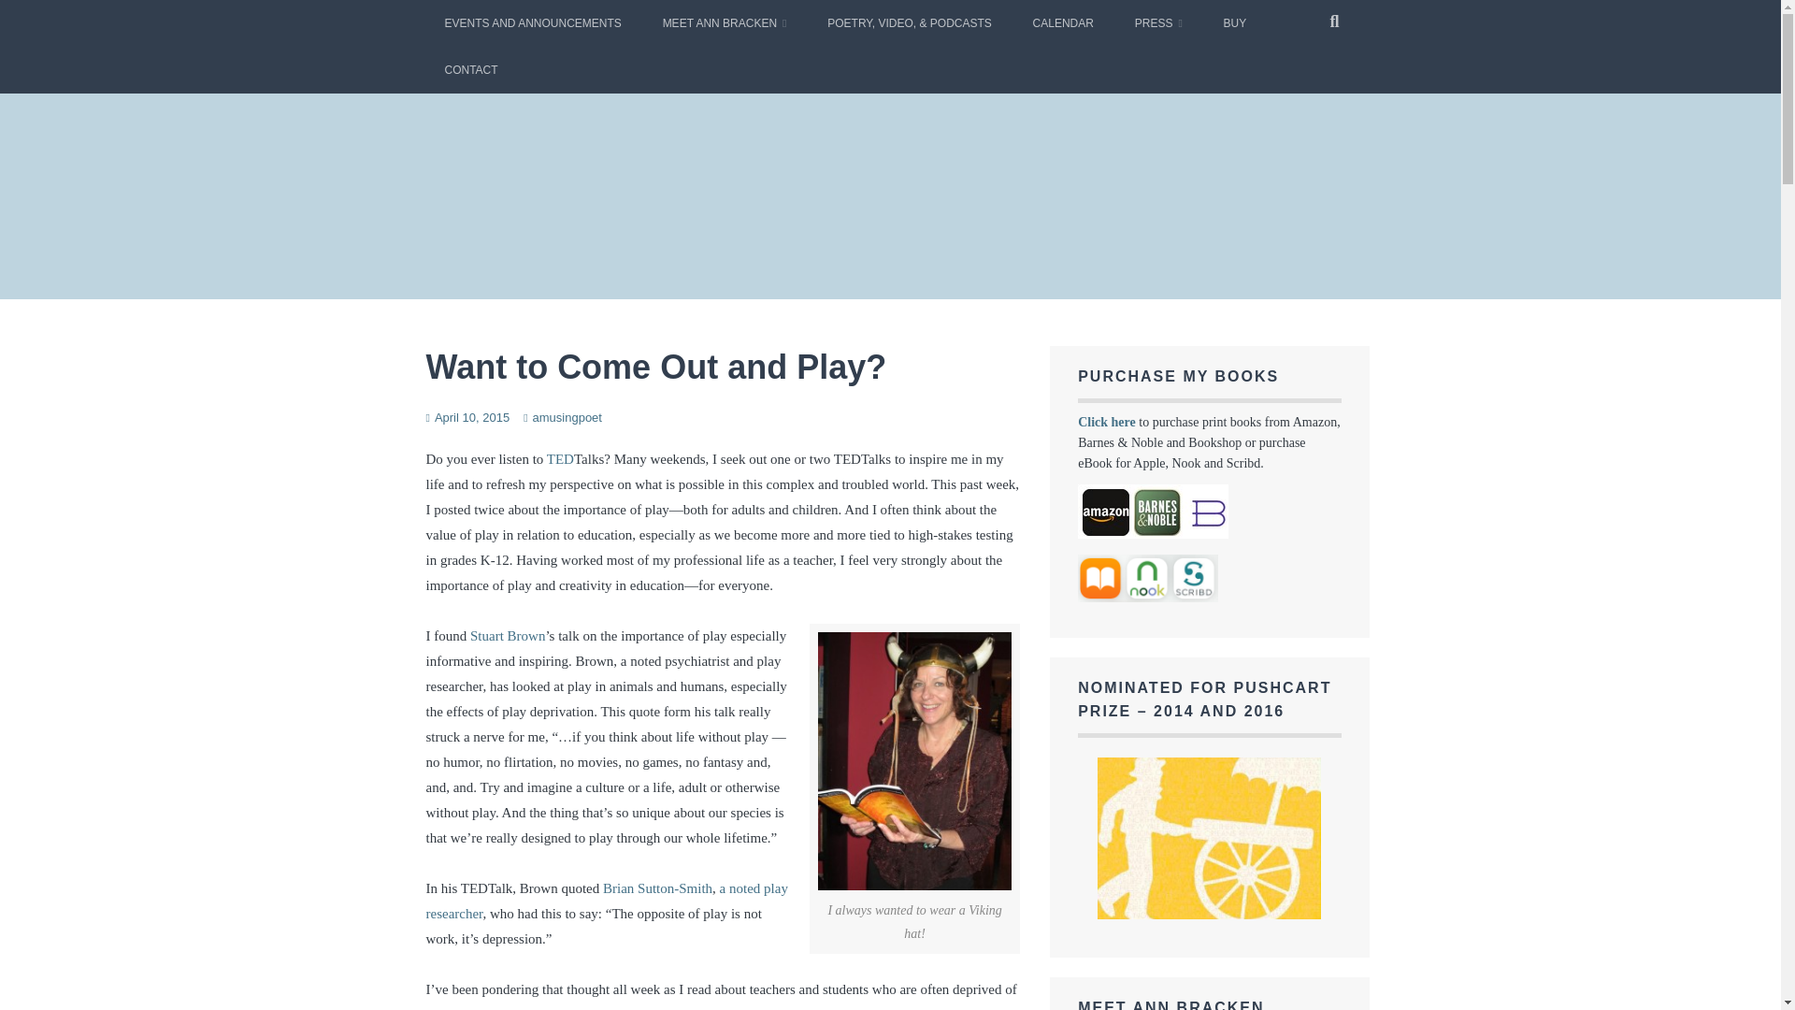  Describe the element at coordinates (1158, 22) in the screenshot. I see `PRESS` at that location.